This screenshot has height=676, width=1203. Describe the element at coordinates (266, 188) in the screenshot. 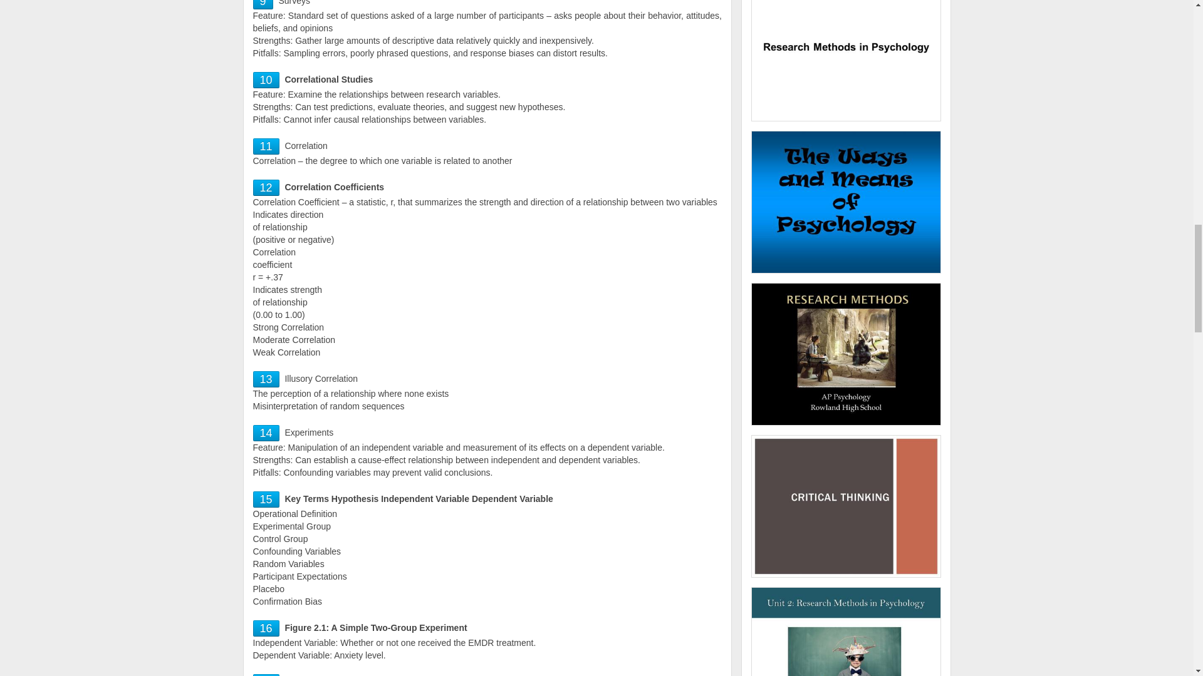

I see `Correlation Coefficients` at that location.